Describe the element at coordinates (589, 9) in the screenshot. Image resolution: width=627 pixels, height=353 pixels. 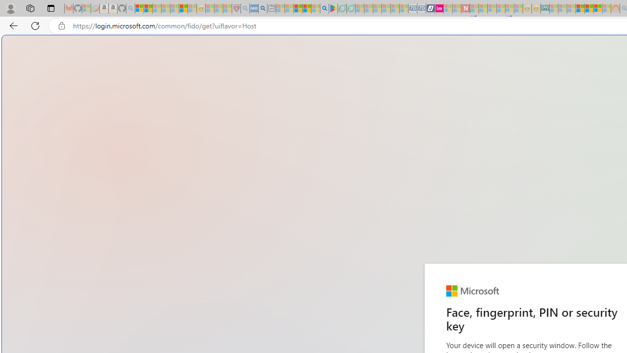
I see `Kinda Frugal - MSN` at that location.